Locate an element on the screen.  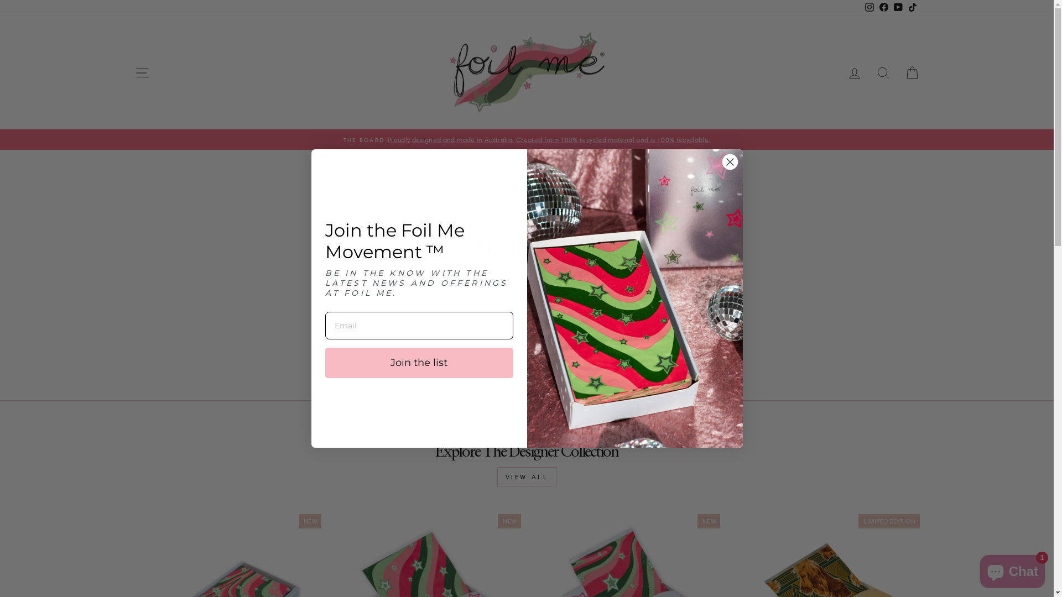
CART is located at coordinates (912, 72).